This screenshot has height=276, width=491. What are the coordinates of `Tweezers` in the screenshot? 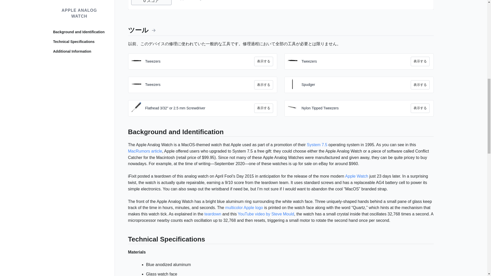 It's located at (356, 51).